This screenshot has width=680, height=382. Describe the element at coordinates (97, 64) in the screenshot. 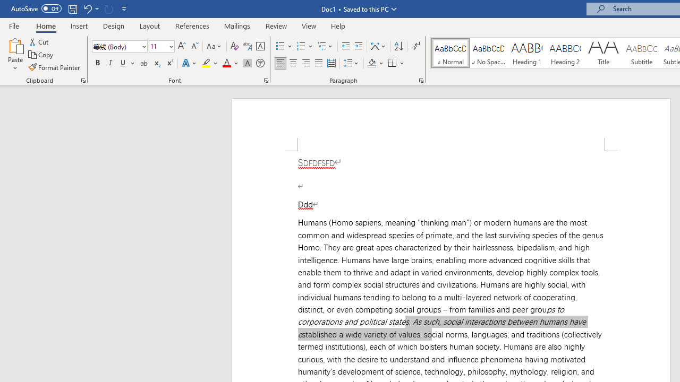

I see `Bold` at that location.